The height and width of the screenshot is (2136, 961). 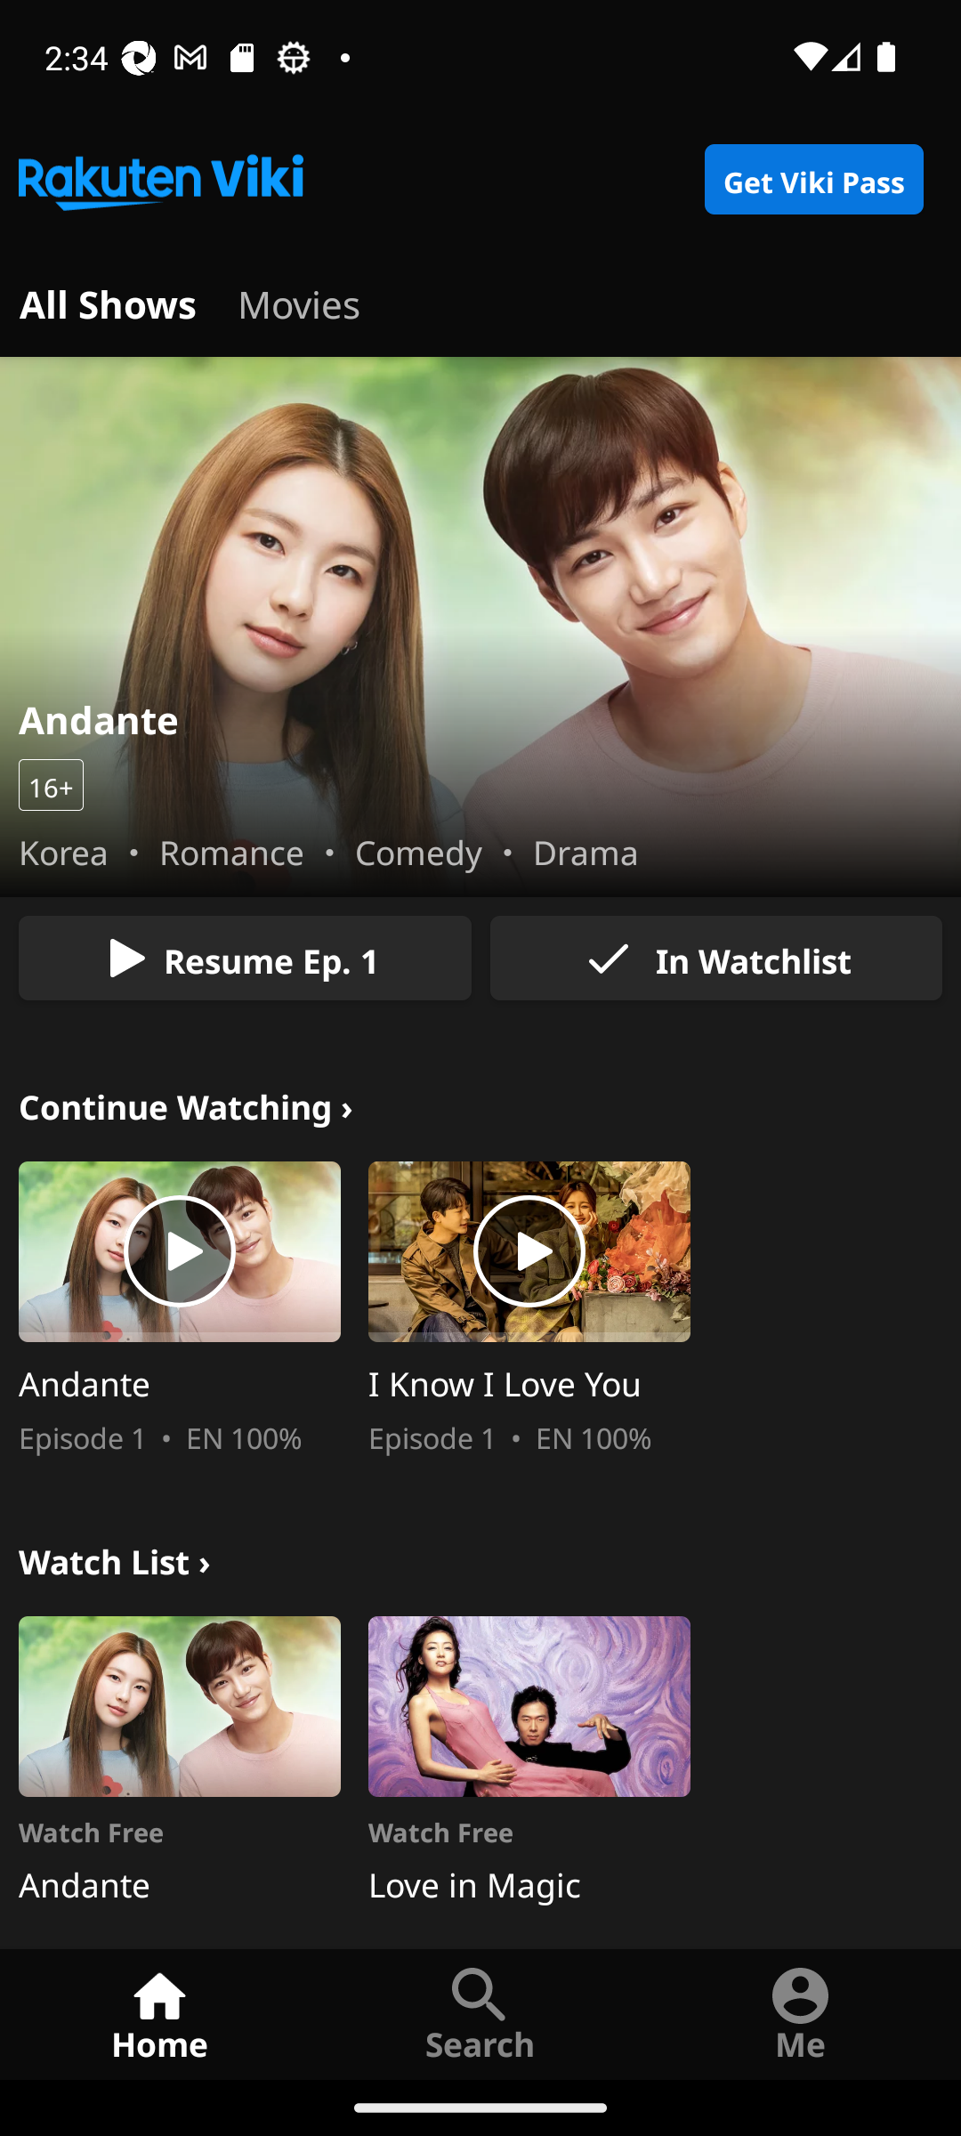 What do you see at coordinates (715, 958) in the screenshot?
I see `In Watchlist home_billboard_in_watchlist_button` at bounding box center [715, 958].